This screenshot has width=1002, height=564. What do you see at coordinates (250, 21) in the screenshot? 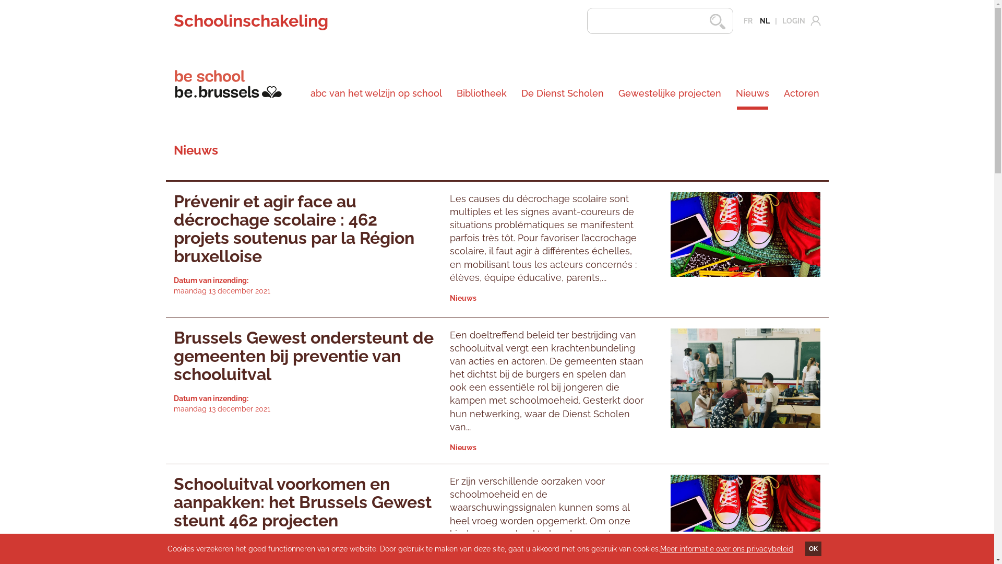
I see `Schoolinschakeling` at bounding box center [250, 21].